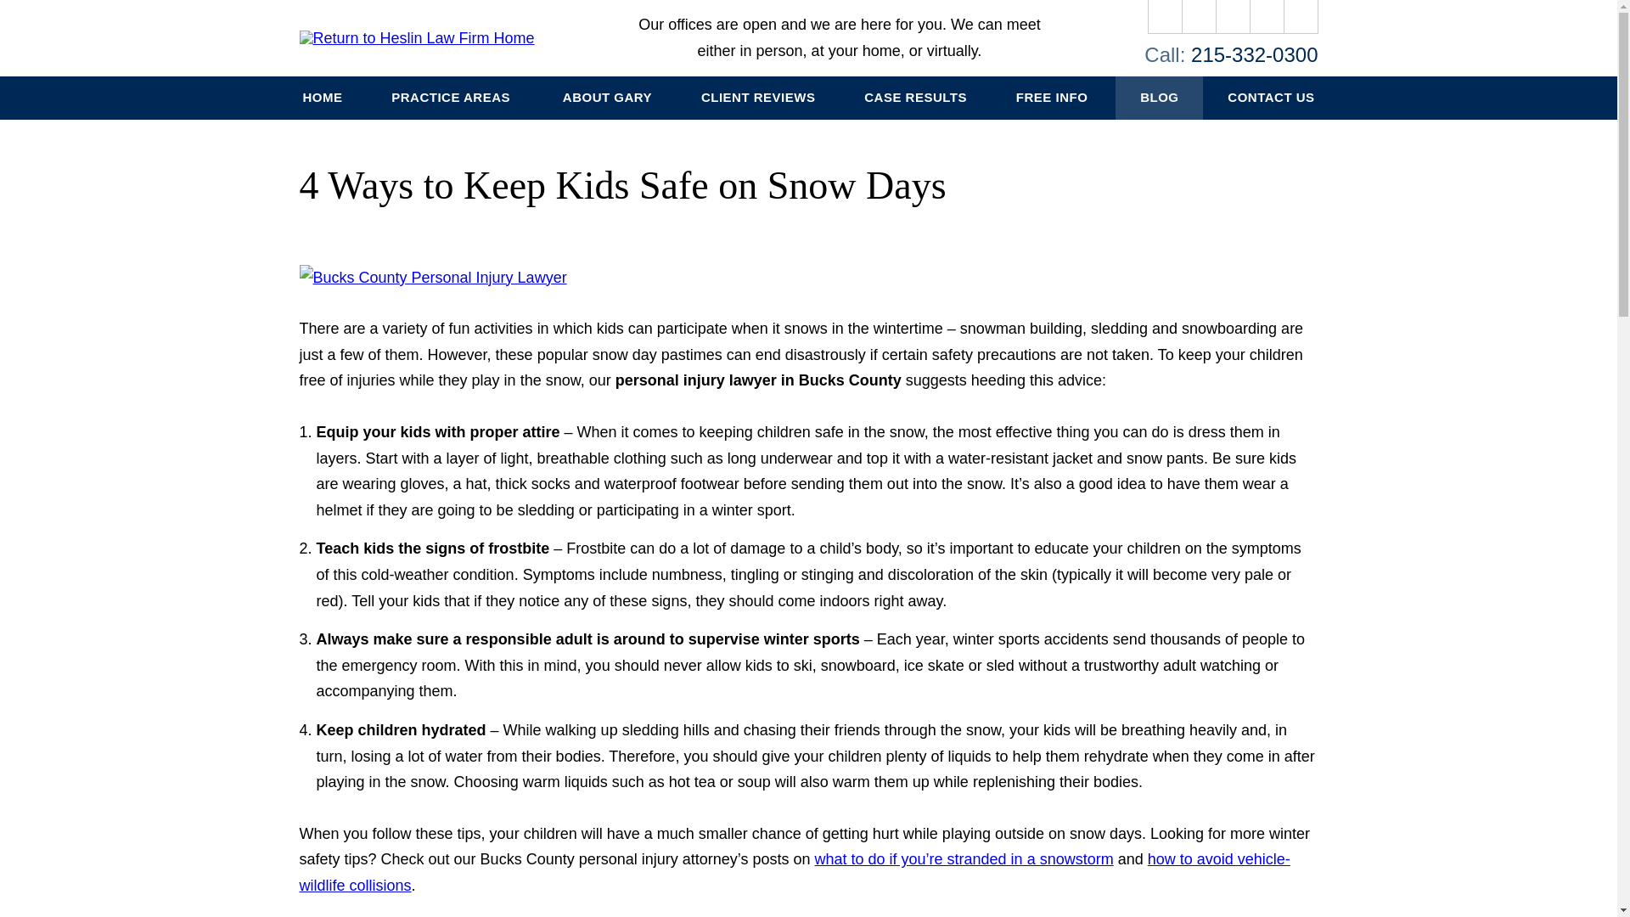 The image size is (1630, 917). What do you see at coordinates (1053, 98) in the screenshot?
I see `FREE INFO` at bounding box center [1053, 98].